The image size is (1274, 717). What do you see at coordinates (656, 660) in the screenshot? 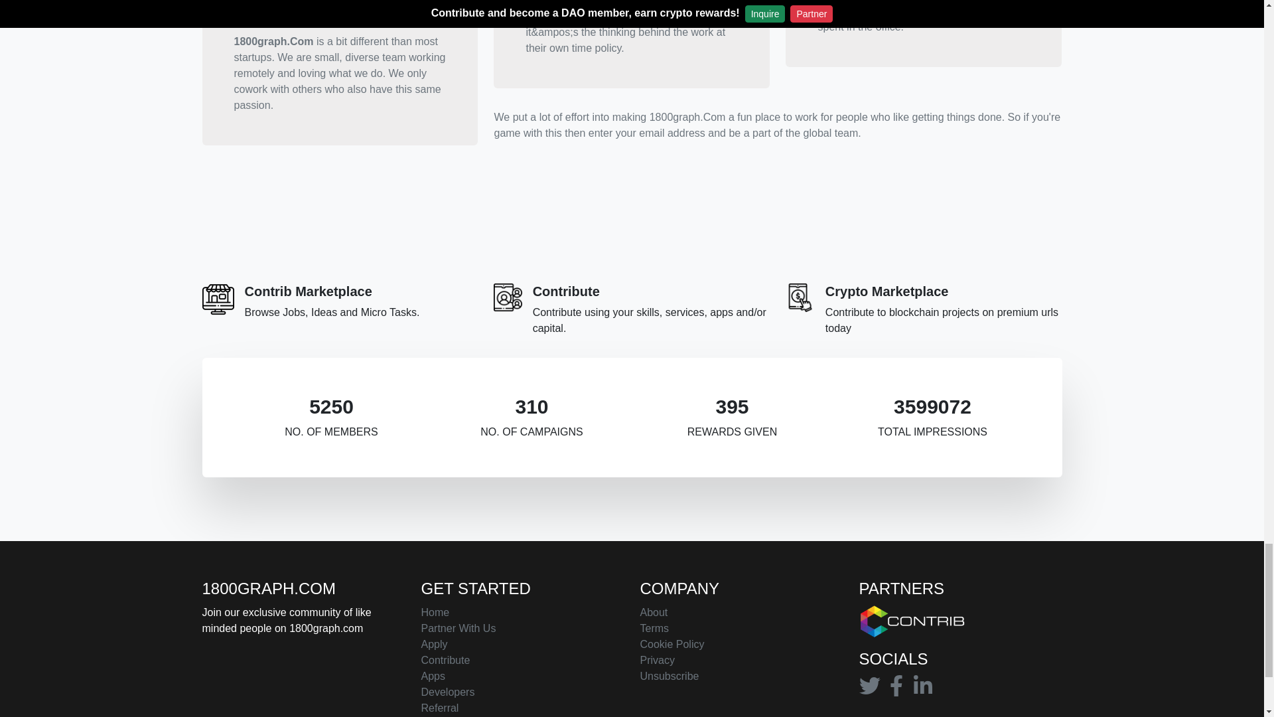
I see `Privacy` at bounding box center [656, 660].